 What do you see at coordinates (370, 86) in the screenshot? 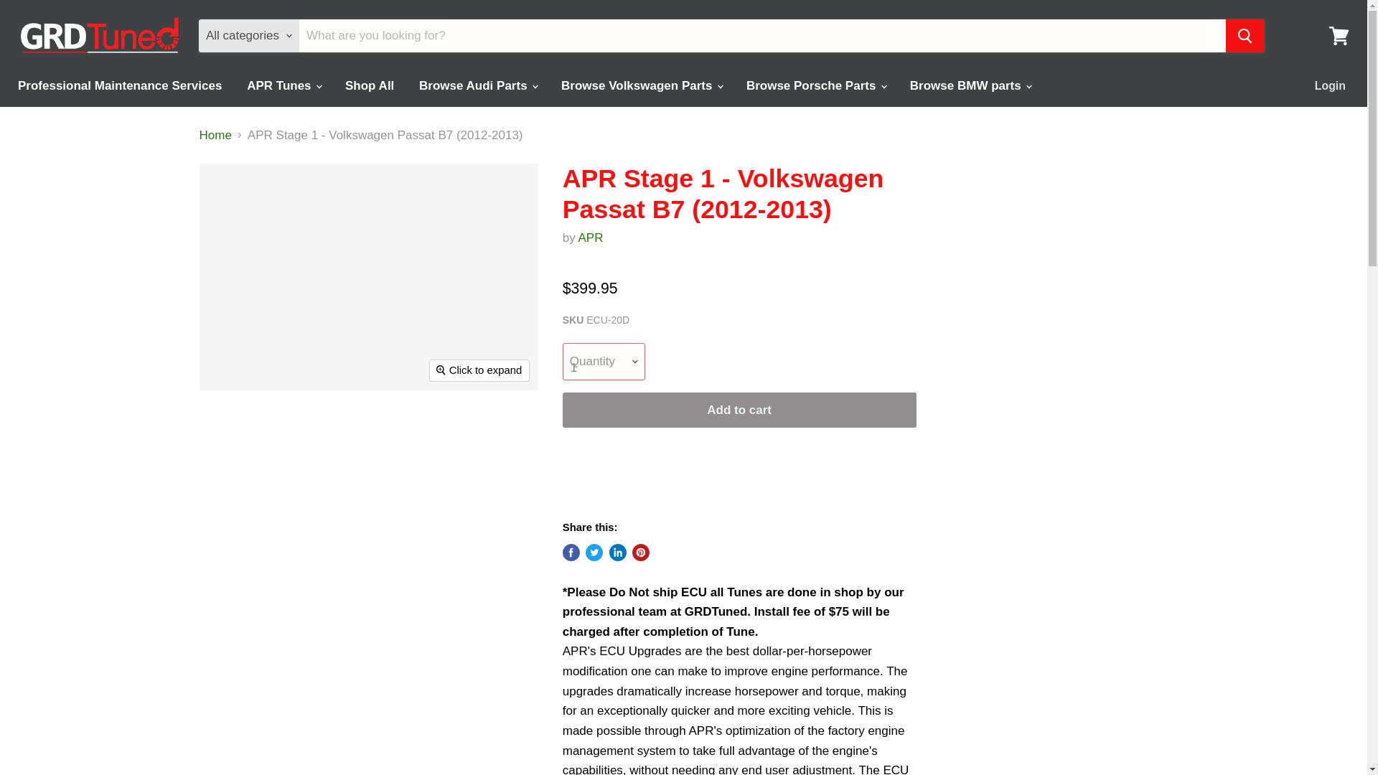
I see `Shop All` at bounding box center [370, 86].